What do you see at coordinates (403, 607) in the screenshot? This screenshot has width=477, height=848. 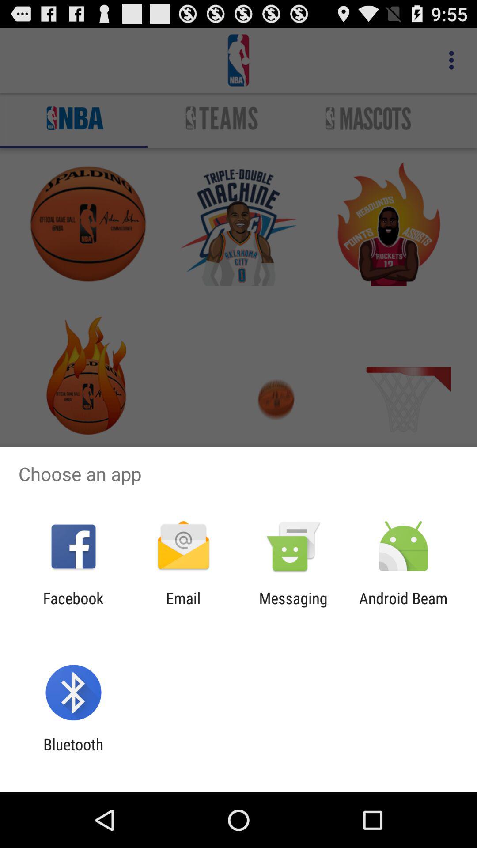 I see `scroll until the android beam app` at bounding box center [403, 607].